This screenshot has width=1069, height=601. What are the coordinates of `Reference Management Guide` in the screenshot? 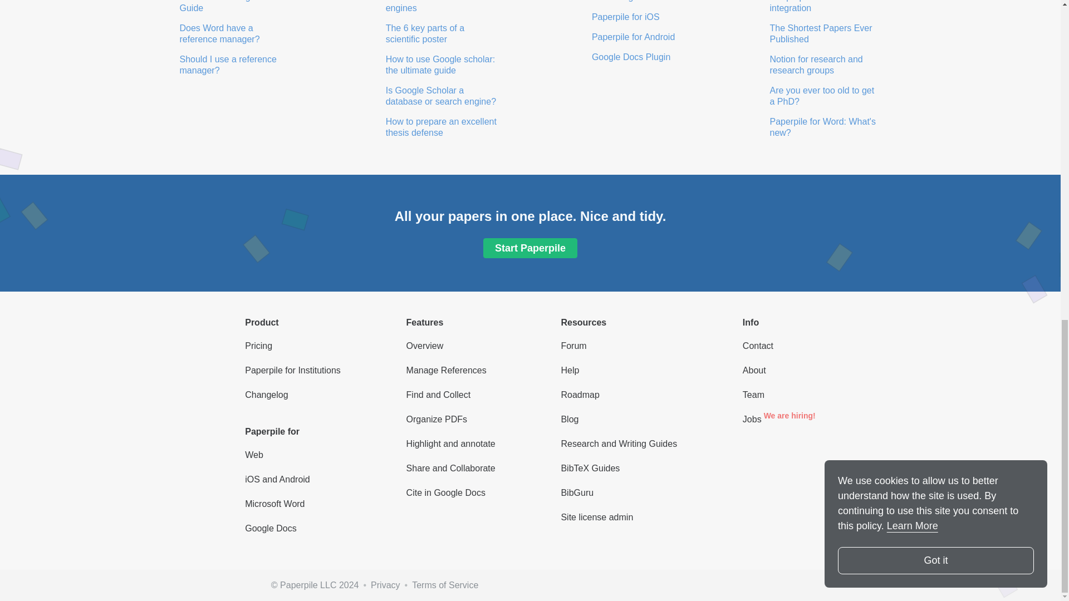 It's located at (226, 6).